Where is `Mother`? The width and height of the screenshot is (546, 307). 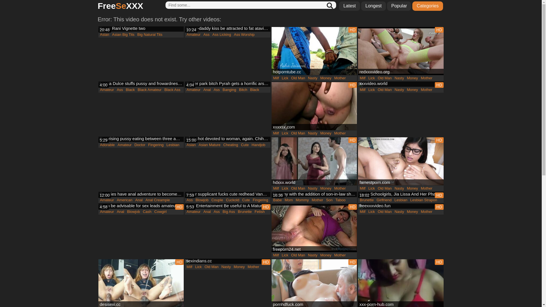 Mother is located at coordinates (427, 78).